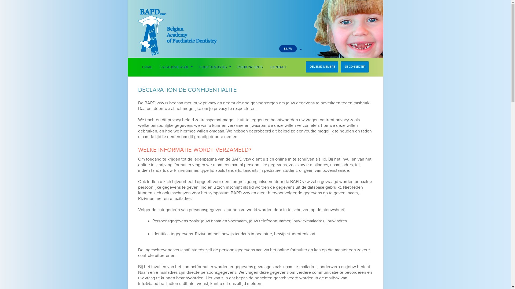 Image resolution: width=515 pixels, height=289 pixels. Describe the element at coordinates (191, 22) in the screenshot. I see `Ga naar de homepagina` at that location.